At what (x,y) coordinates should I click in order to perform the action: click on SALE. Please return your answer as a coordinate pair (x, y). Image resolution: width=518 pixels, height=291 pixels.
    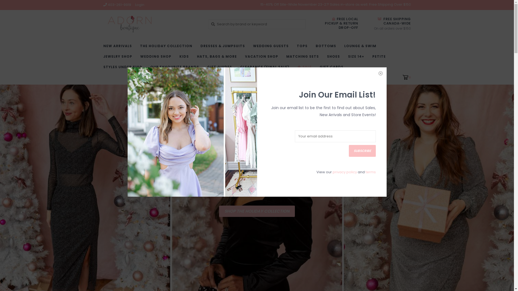
    Looking at the image, I should click on (306, 68).